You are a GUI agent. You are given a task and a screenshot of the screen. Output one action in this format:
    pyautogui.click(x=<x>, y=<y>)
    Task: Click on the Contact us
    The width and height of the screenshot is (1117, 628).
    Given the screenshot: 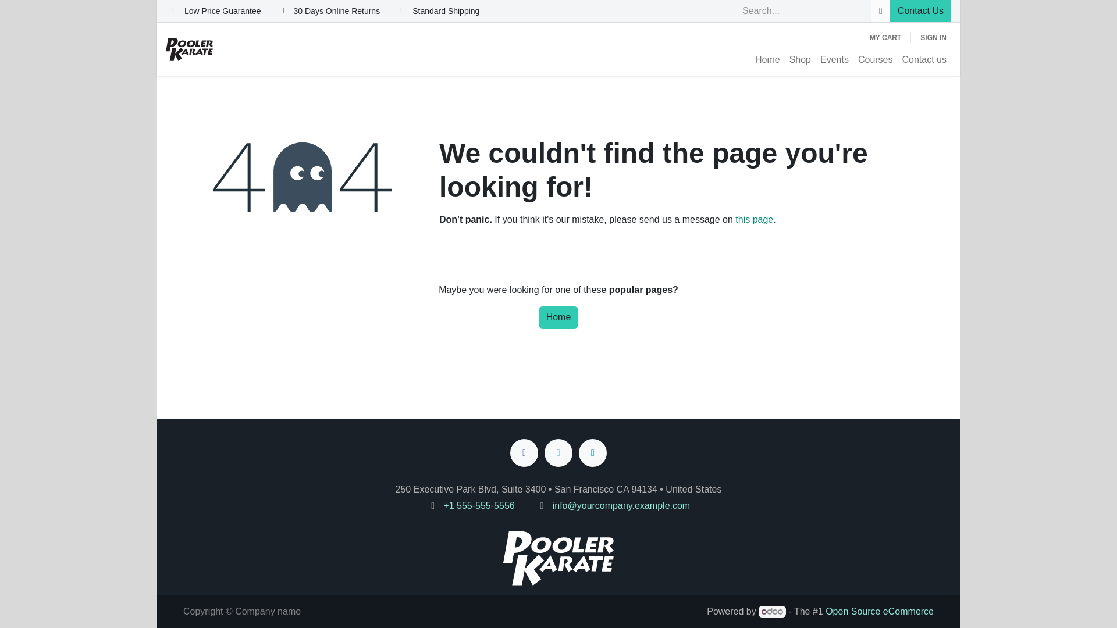 What is the action you would take?
    pyautogui.click(x=924, y=60)
    